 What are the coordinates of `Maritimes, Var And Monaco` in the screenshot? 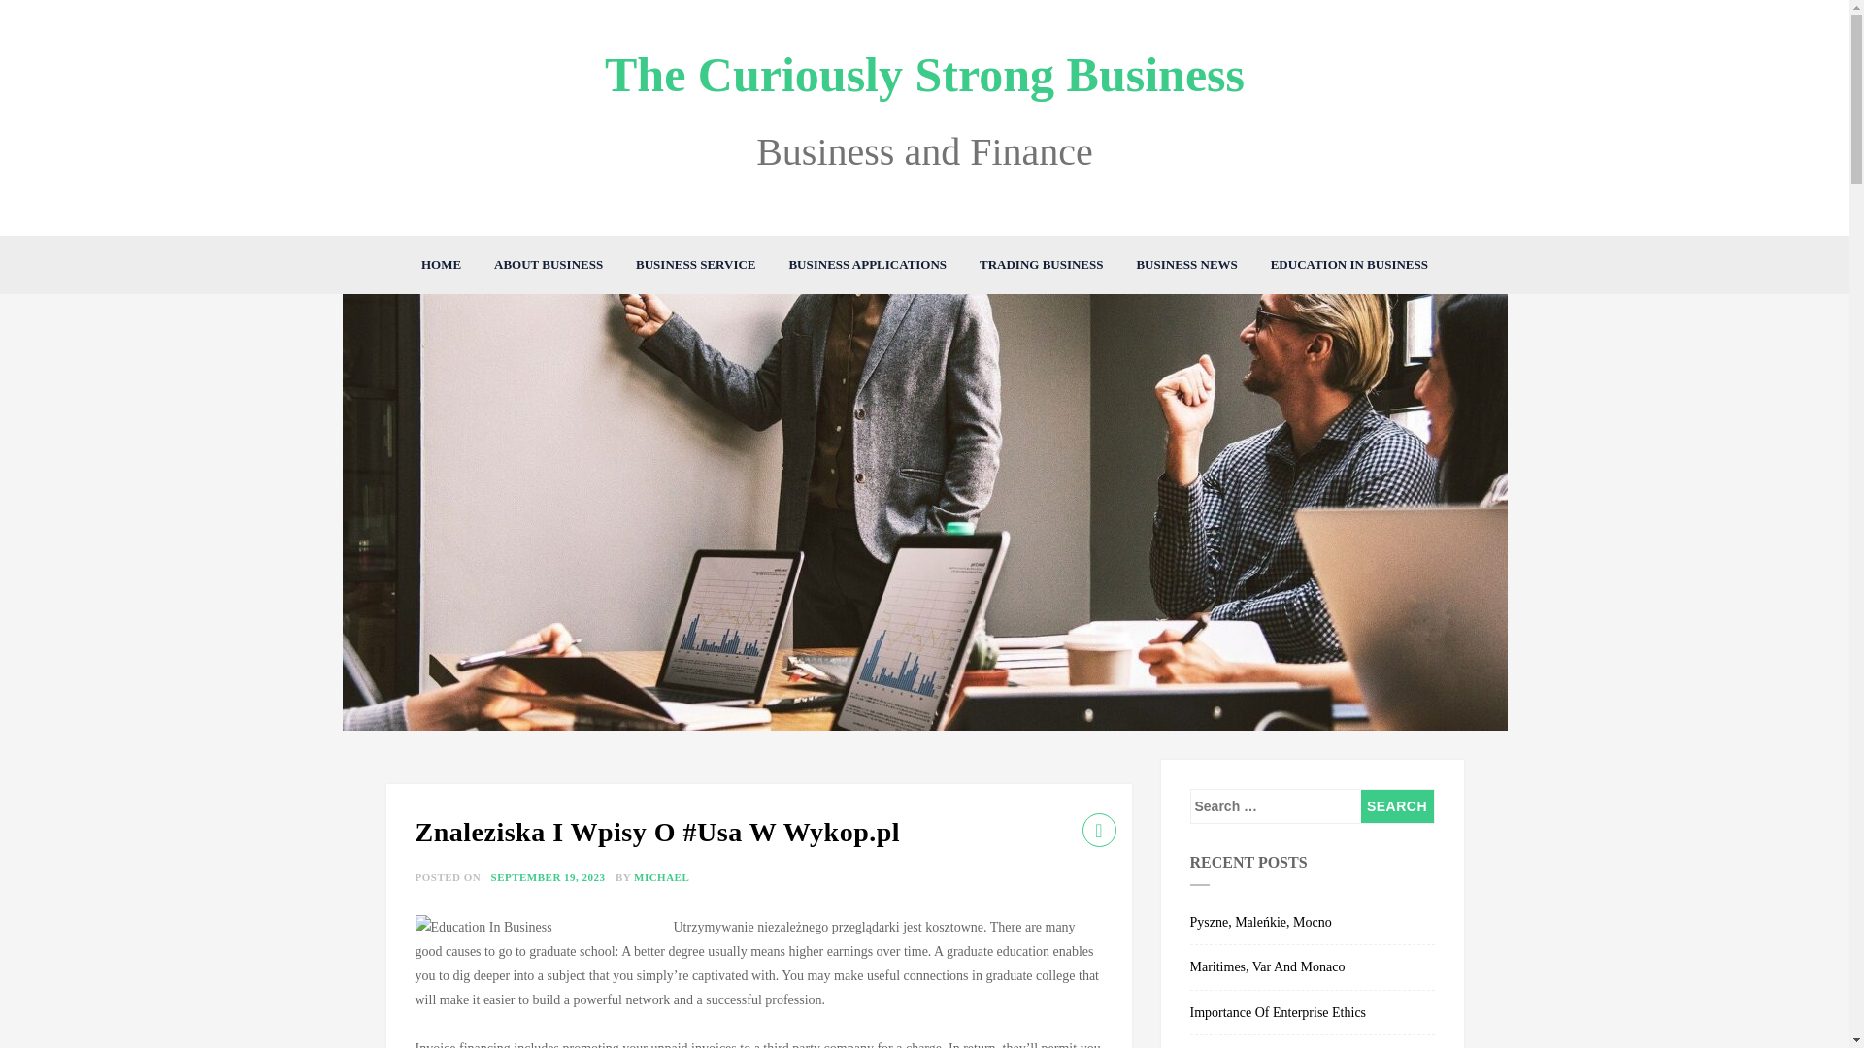 It's located at (1313, 966).